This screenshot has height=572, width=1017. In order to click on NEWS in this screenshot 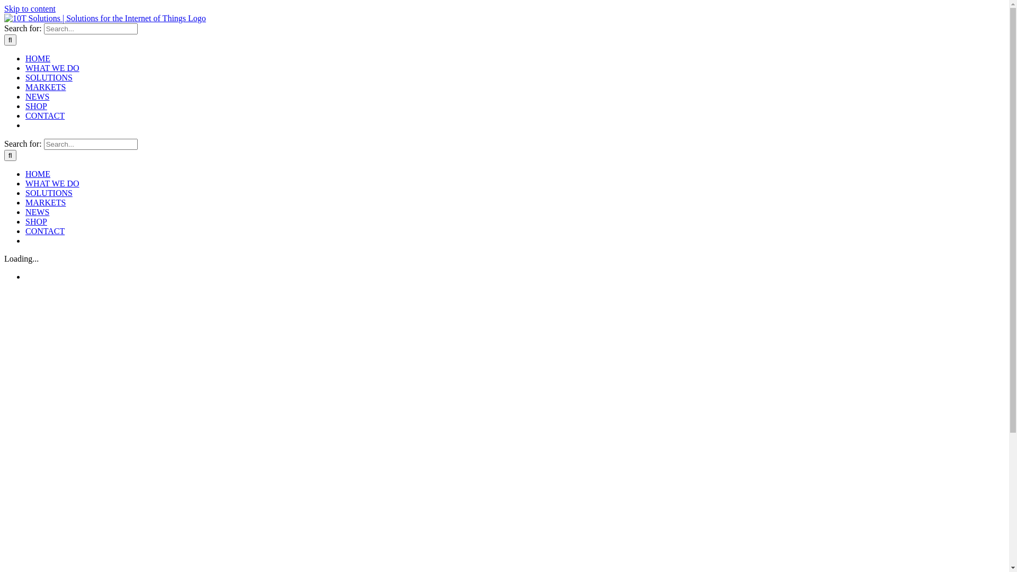, I will do `click(37, 212)`.